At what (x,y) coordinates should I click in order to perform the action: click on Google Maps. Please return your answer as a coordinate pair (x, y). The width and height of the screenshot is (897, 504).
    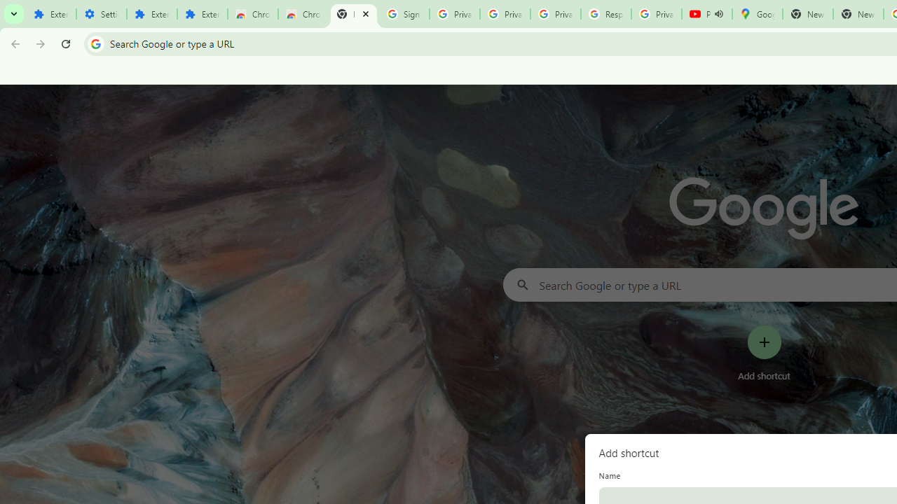
    Looking at the image, I should click on (757, 14).